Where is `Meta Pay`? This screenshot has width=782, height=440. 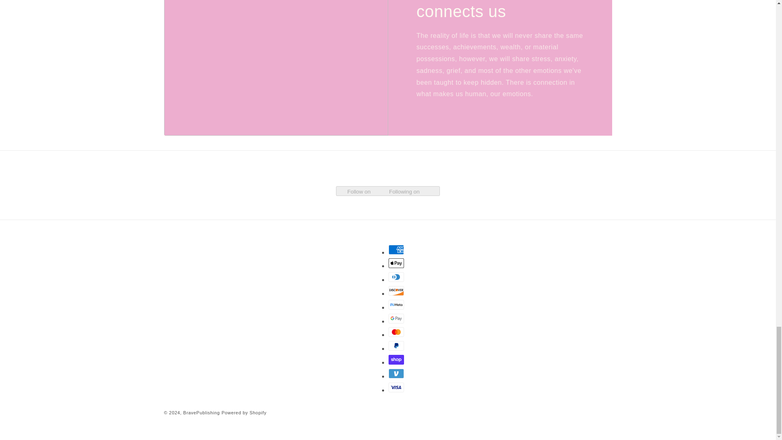
Meta Pay is located at coordinates (396, 305).